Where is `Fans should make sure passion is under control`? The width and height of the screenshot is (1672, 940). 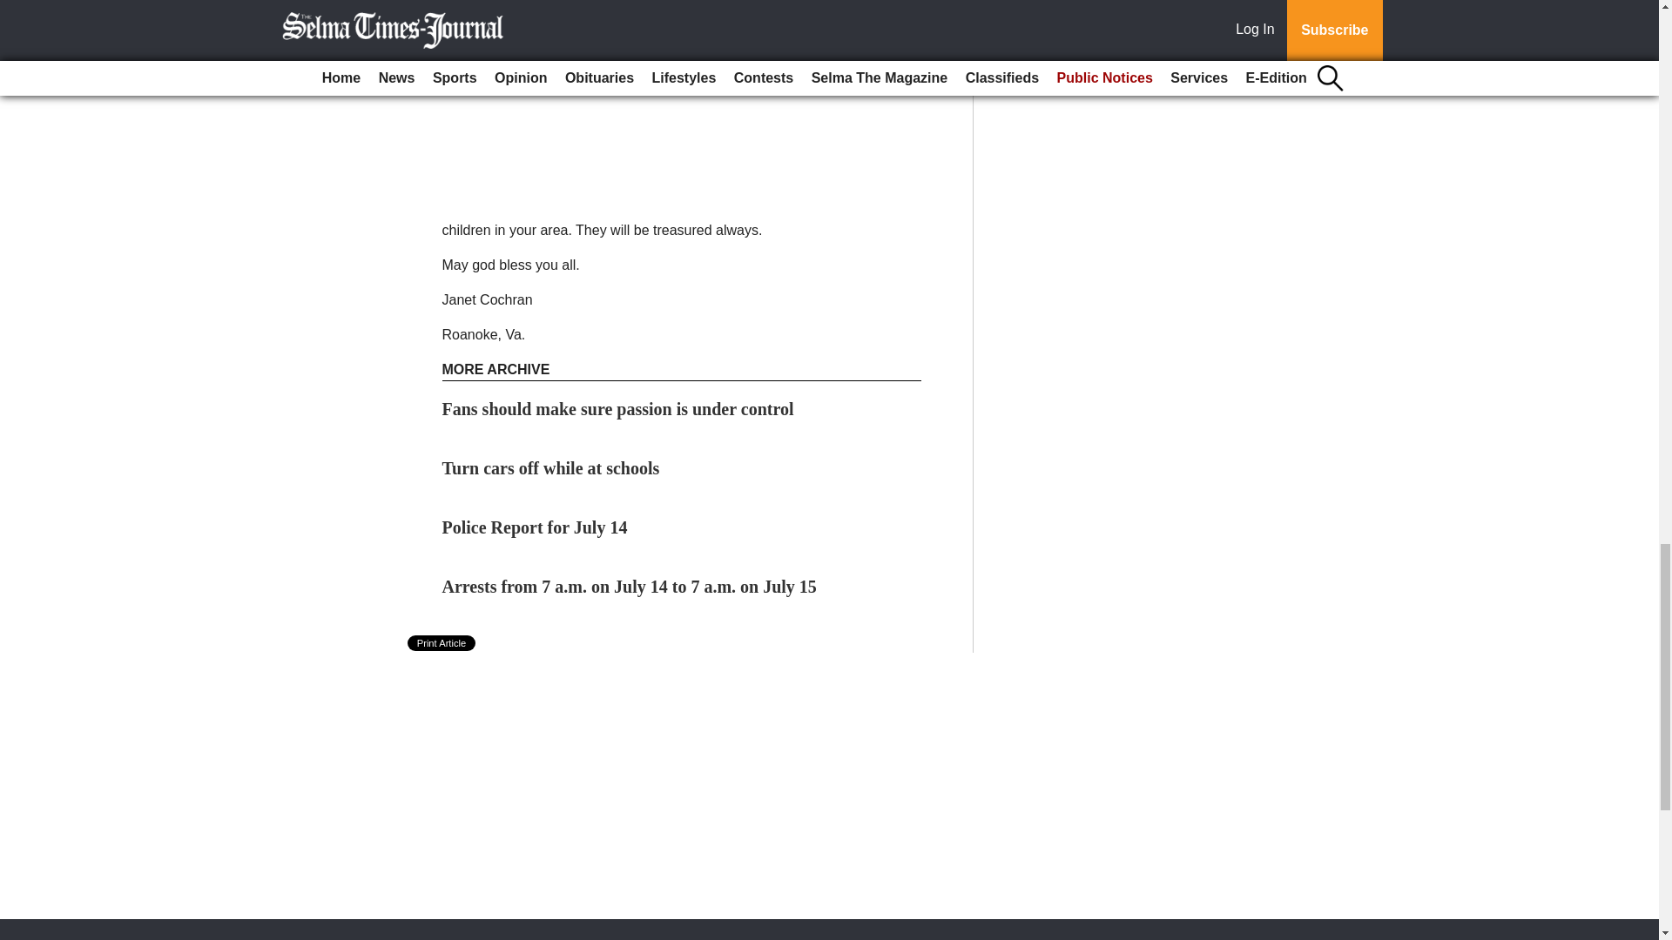 Fans should make sure passion is under control is located at coordinates (618, 409).